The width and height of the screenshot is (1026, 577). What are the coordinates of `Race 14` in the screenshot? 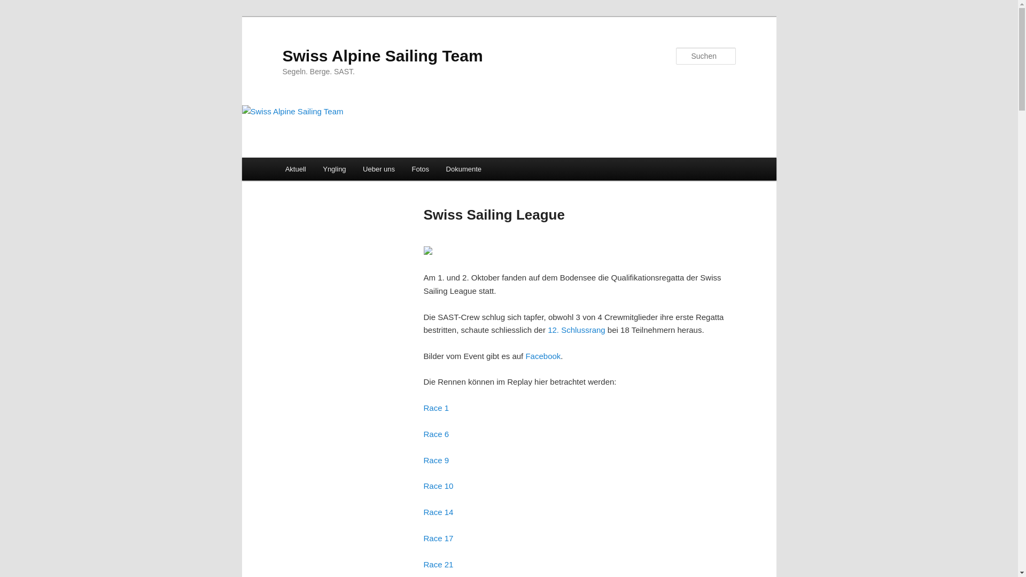 It's located at (438, 512).